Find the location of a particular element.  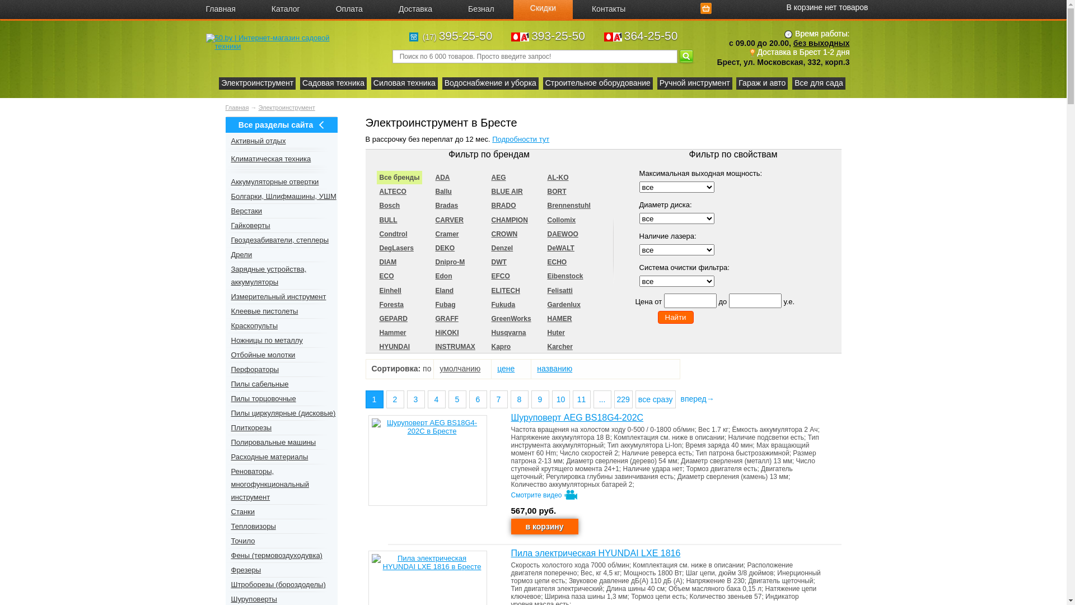

DIAM is located at coordinates (387, 262).